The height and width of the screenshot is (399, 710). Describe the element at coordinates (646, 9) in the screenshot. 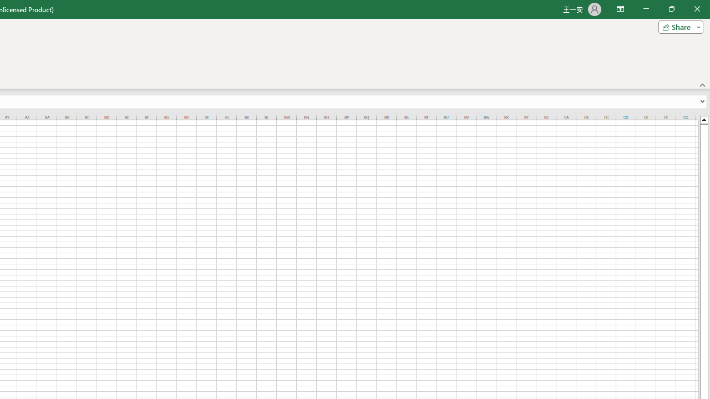

I see `Minimize` at that location.